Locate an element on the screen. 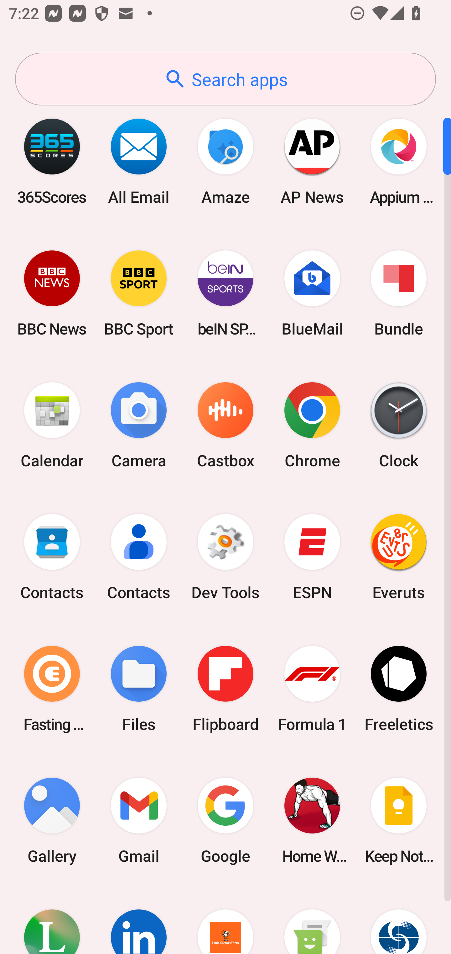    Search apps is located at coordinates (225, 79).